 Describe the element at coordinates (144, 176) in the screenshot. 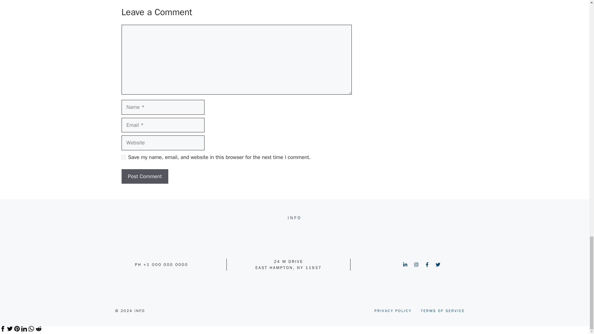

I see `Post Comment` at that location.